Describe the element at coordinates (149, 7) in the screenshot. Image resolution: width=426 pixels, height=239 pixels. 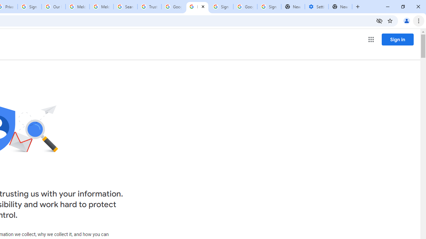
I see `Trusted Information and Content - Google Safety Center` at that location.